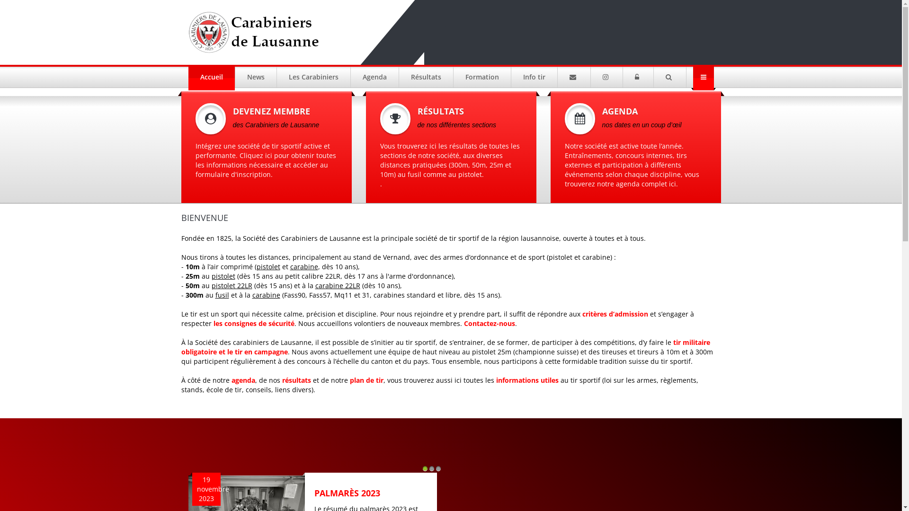  What do you see at coordinates (445, 347) in the screenshot?
I see `tir militaire obligatoire et le tir en campagne` at bounding box center [445, 347].